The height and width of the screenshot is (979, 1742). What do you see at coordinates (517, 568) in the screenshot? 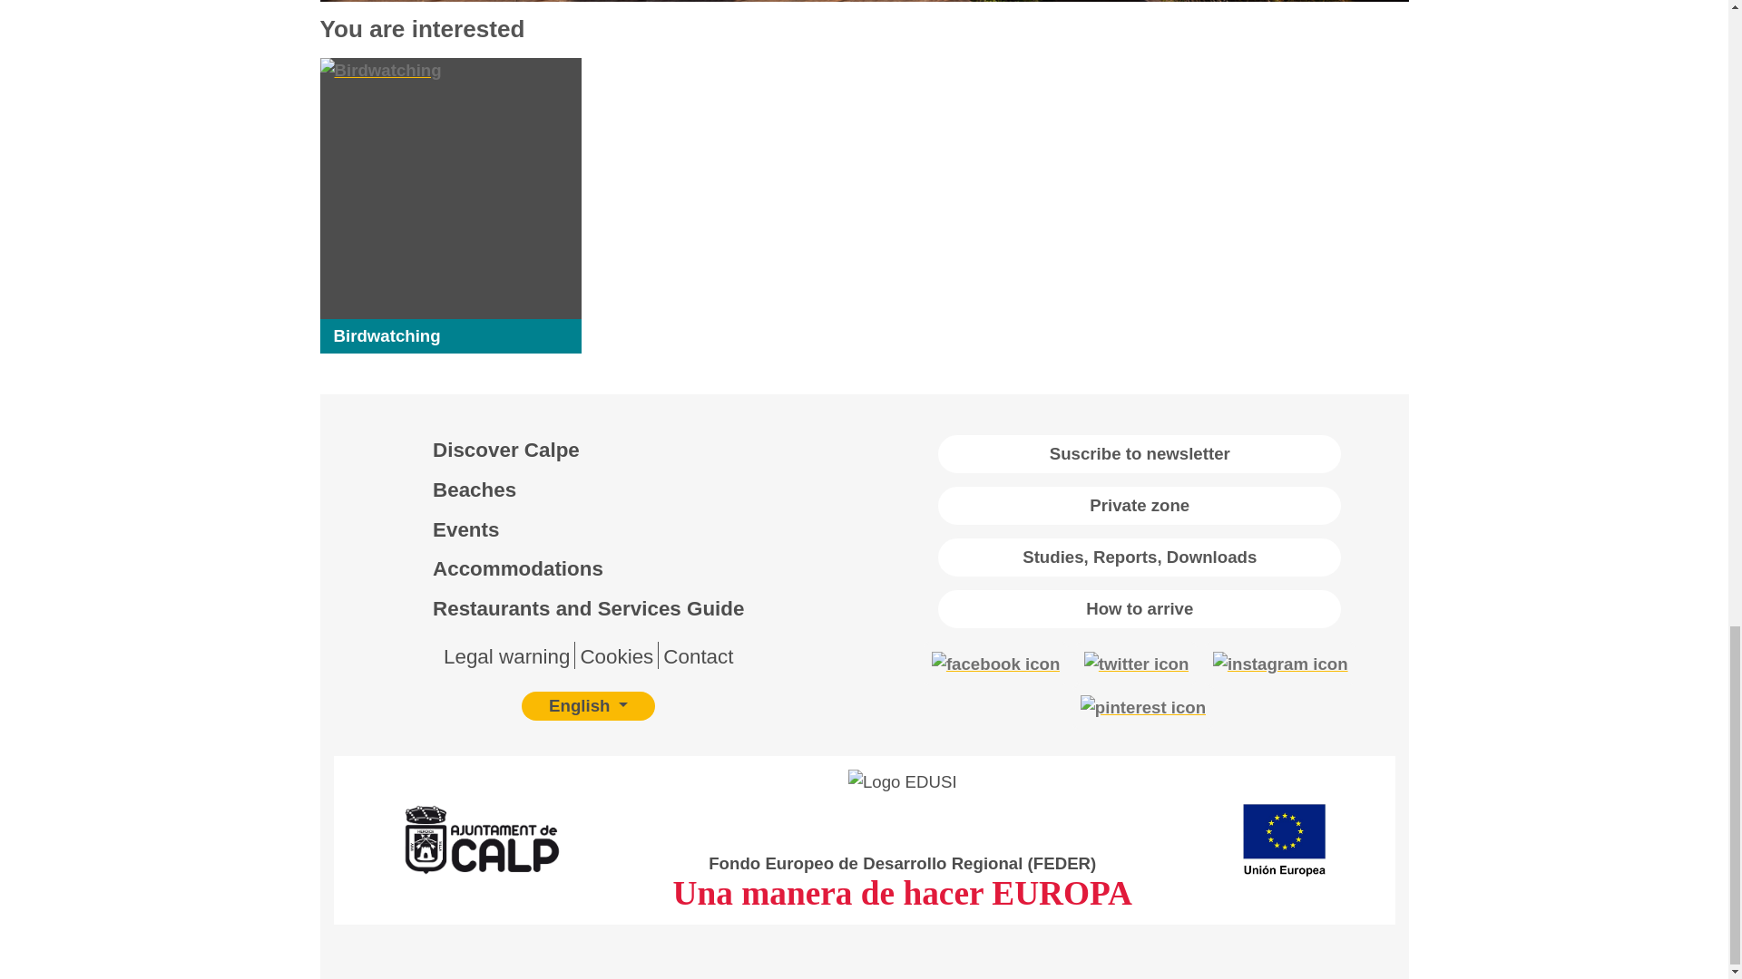
I see `Accommodations` at bounding box center [517, 568].